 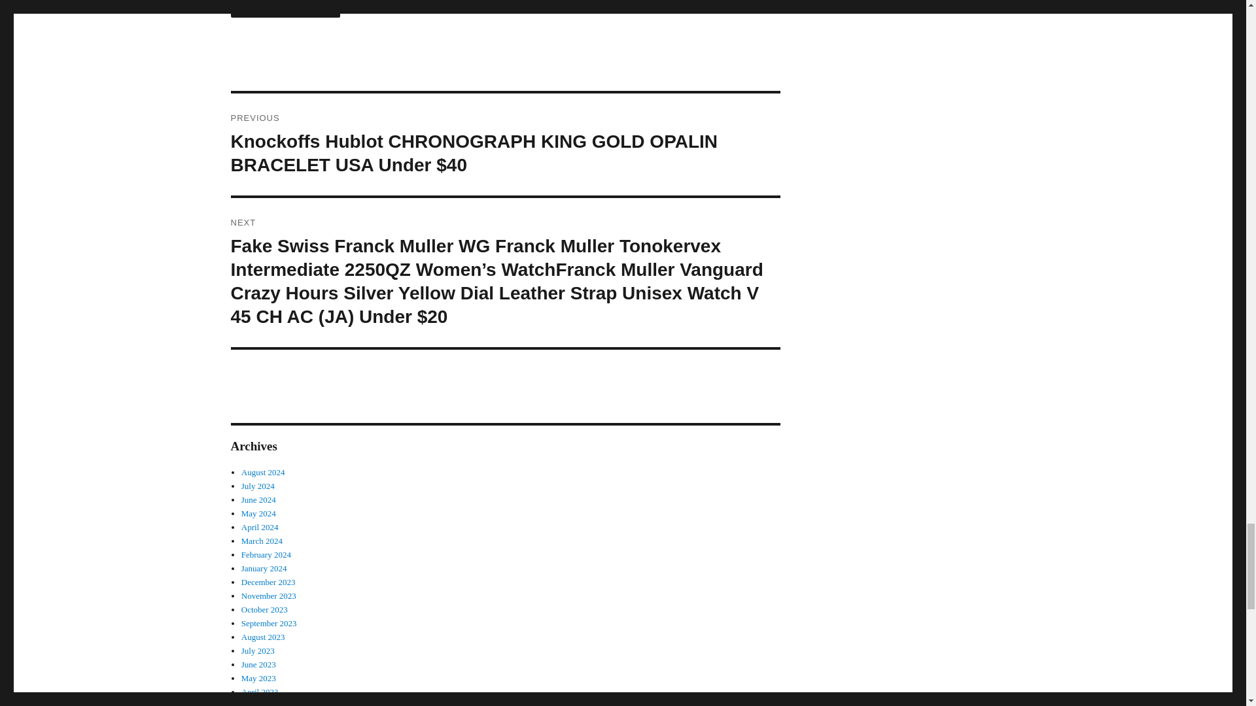 What do you see at coordinates (266, 554) in the screenshot?
I see `February 2024` at bounding box center [266, 554].